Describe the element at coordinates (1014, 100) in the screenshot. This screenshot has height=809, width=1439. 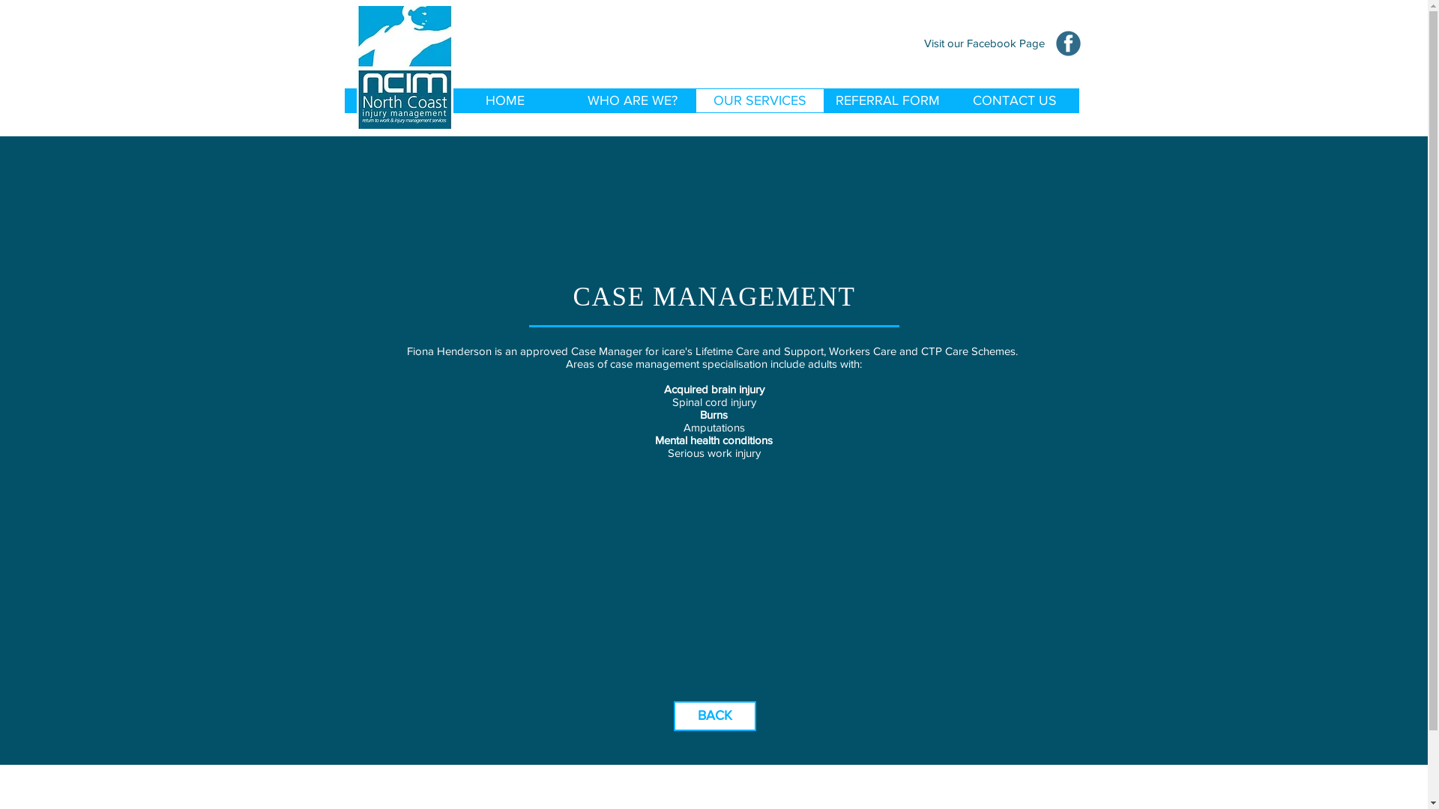
I see `CONTACT US` at that location.